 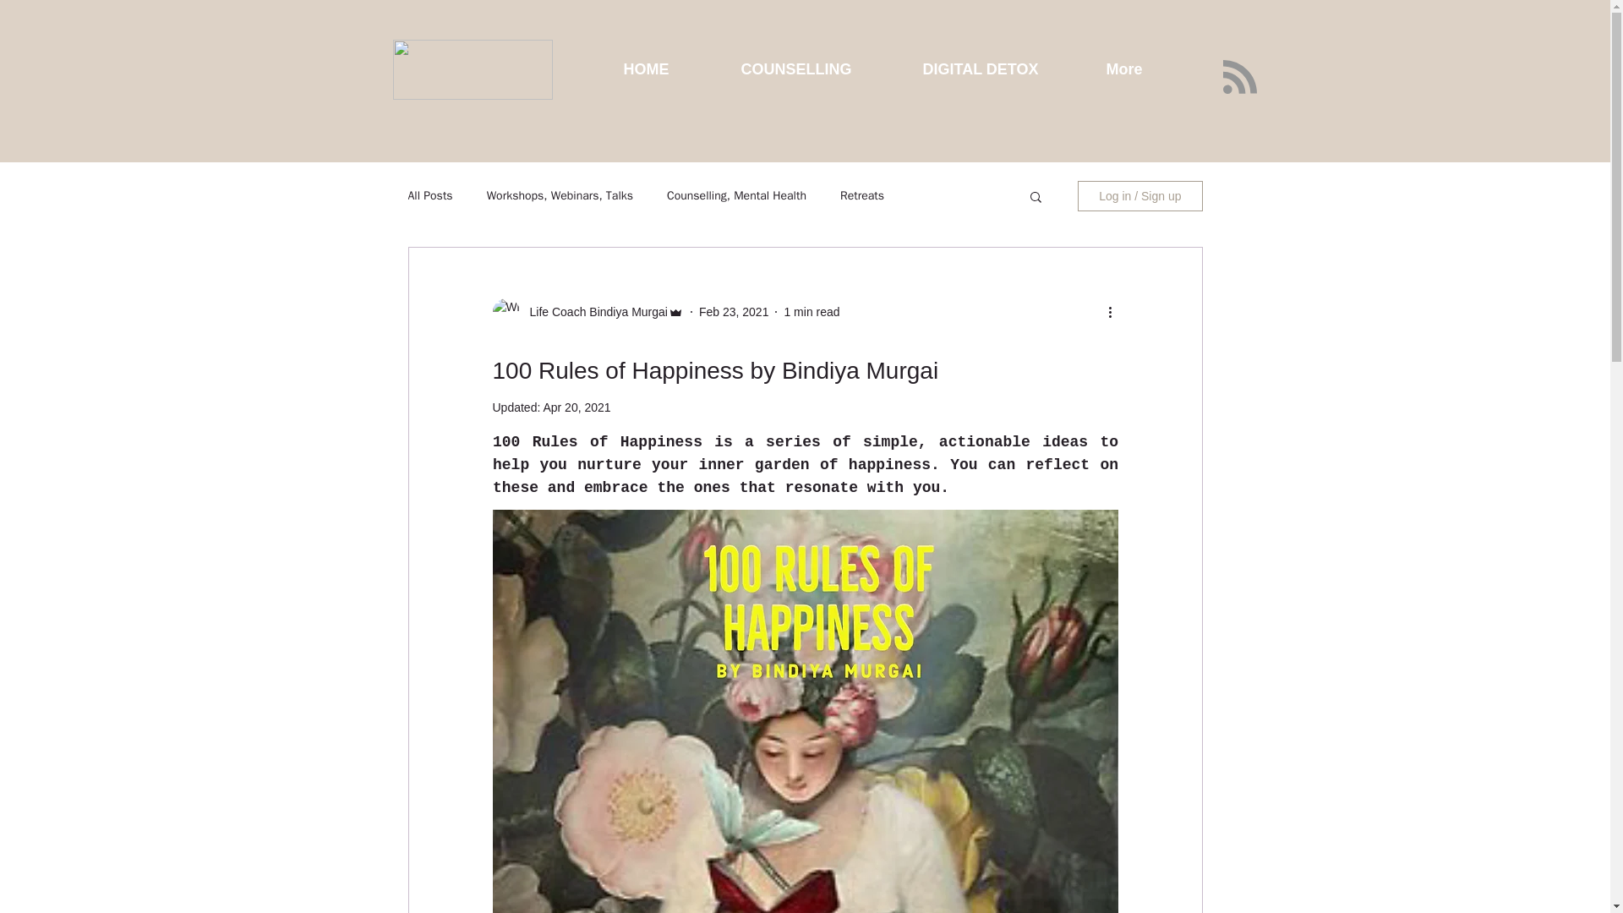 I want to click on COUNSELLING, so click(x=820, y=69).